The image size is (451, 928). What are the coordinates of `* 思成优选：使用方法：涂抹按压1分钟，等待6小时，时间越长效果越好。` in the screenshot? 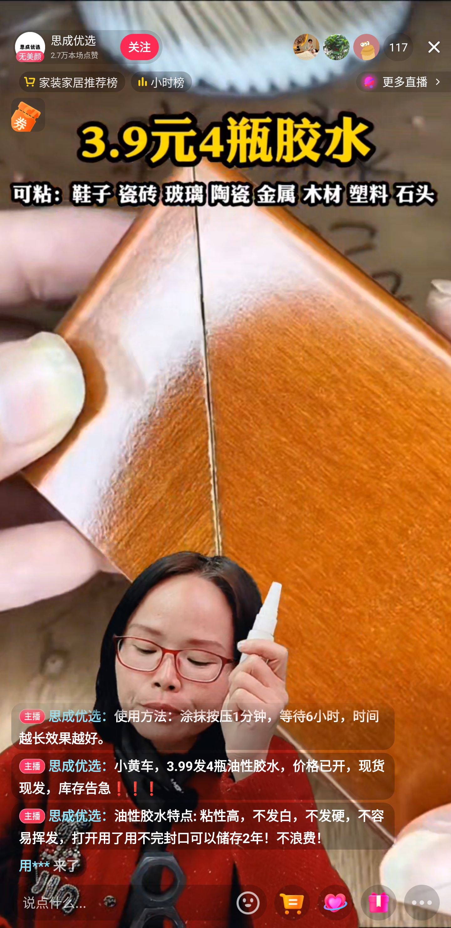 It's located at (203, 726).